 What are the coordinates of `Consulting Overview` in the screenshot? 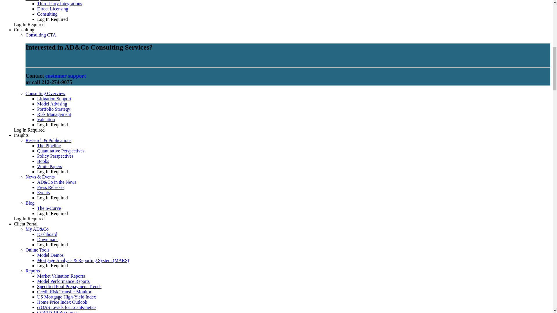 It's located at (45, 93).